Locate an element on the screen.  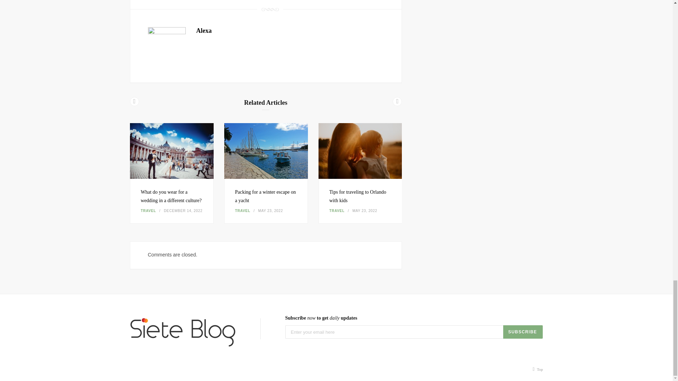
Tips for traveling to Orlando with kids is located at coordinates (357, 196).